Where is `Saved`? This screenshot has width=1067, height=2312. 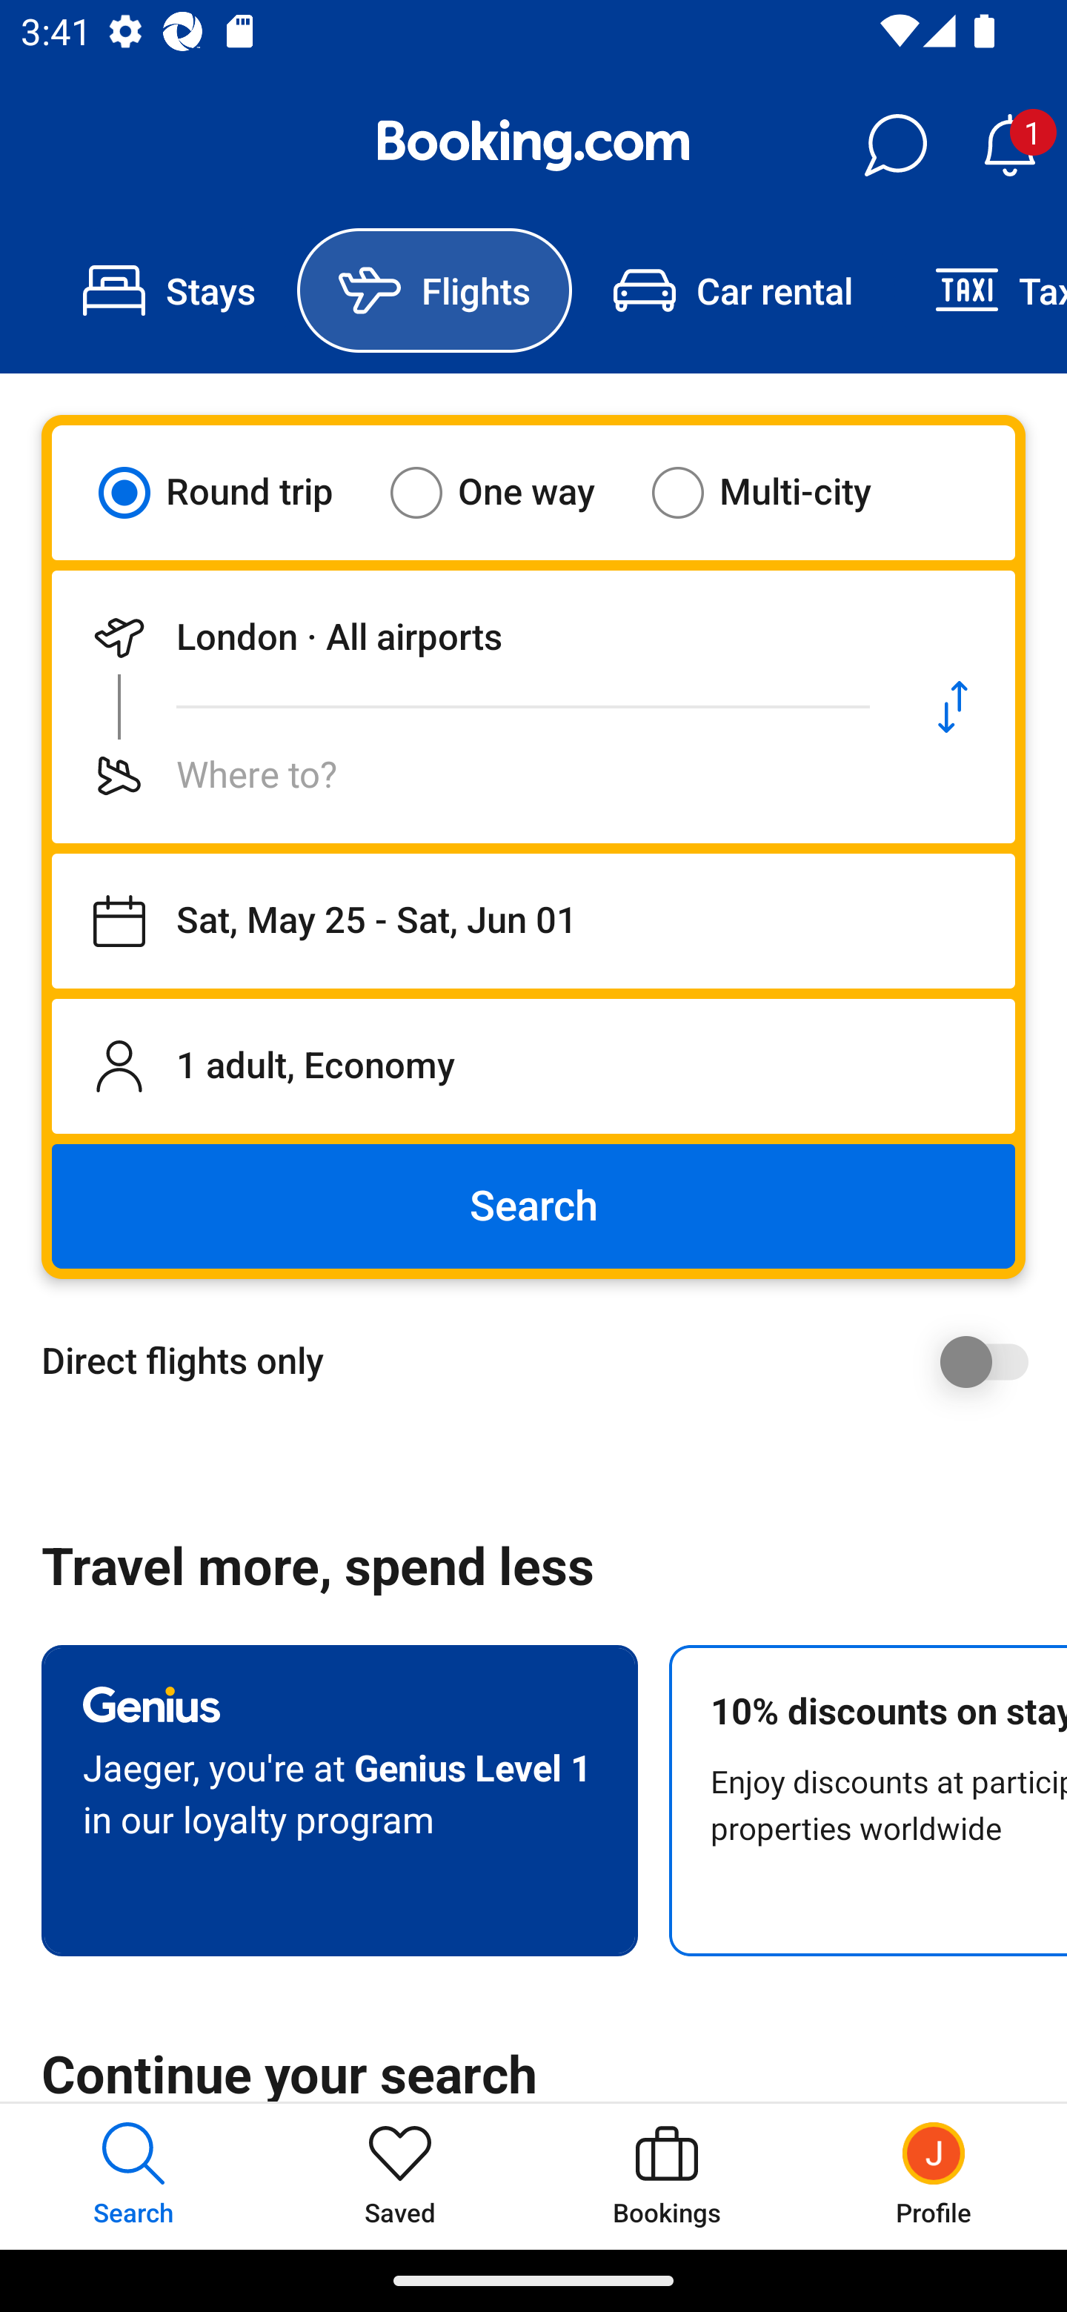 Saved is located at coordinates (400, 2176).